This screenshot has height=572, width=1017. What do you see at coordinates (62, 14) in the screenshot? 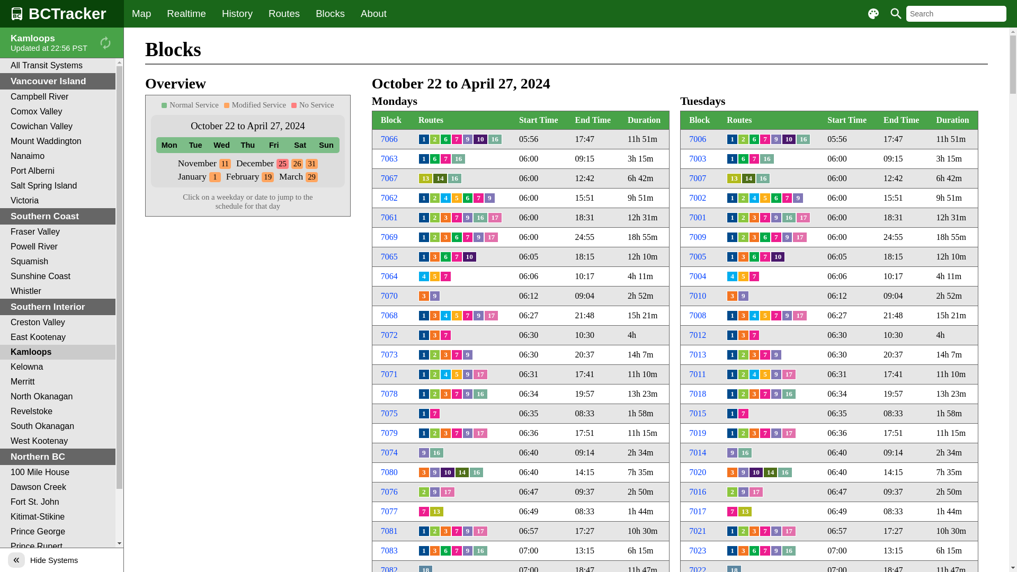
I see `BCTracker` at bounding box center [62, 14].